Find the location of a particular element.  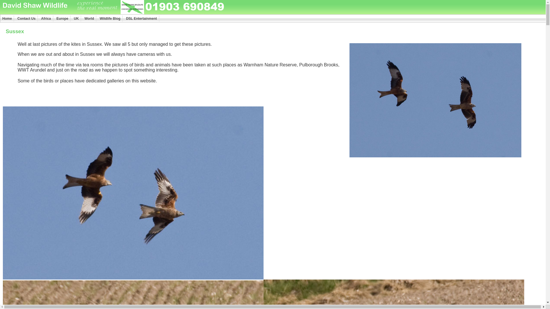

Africa is located at coordinates (46, 18).